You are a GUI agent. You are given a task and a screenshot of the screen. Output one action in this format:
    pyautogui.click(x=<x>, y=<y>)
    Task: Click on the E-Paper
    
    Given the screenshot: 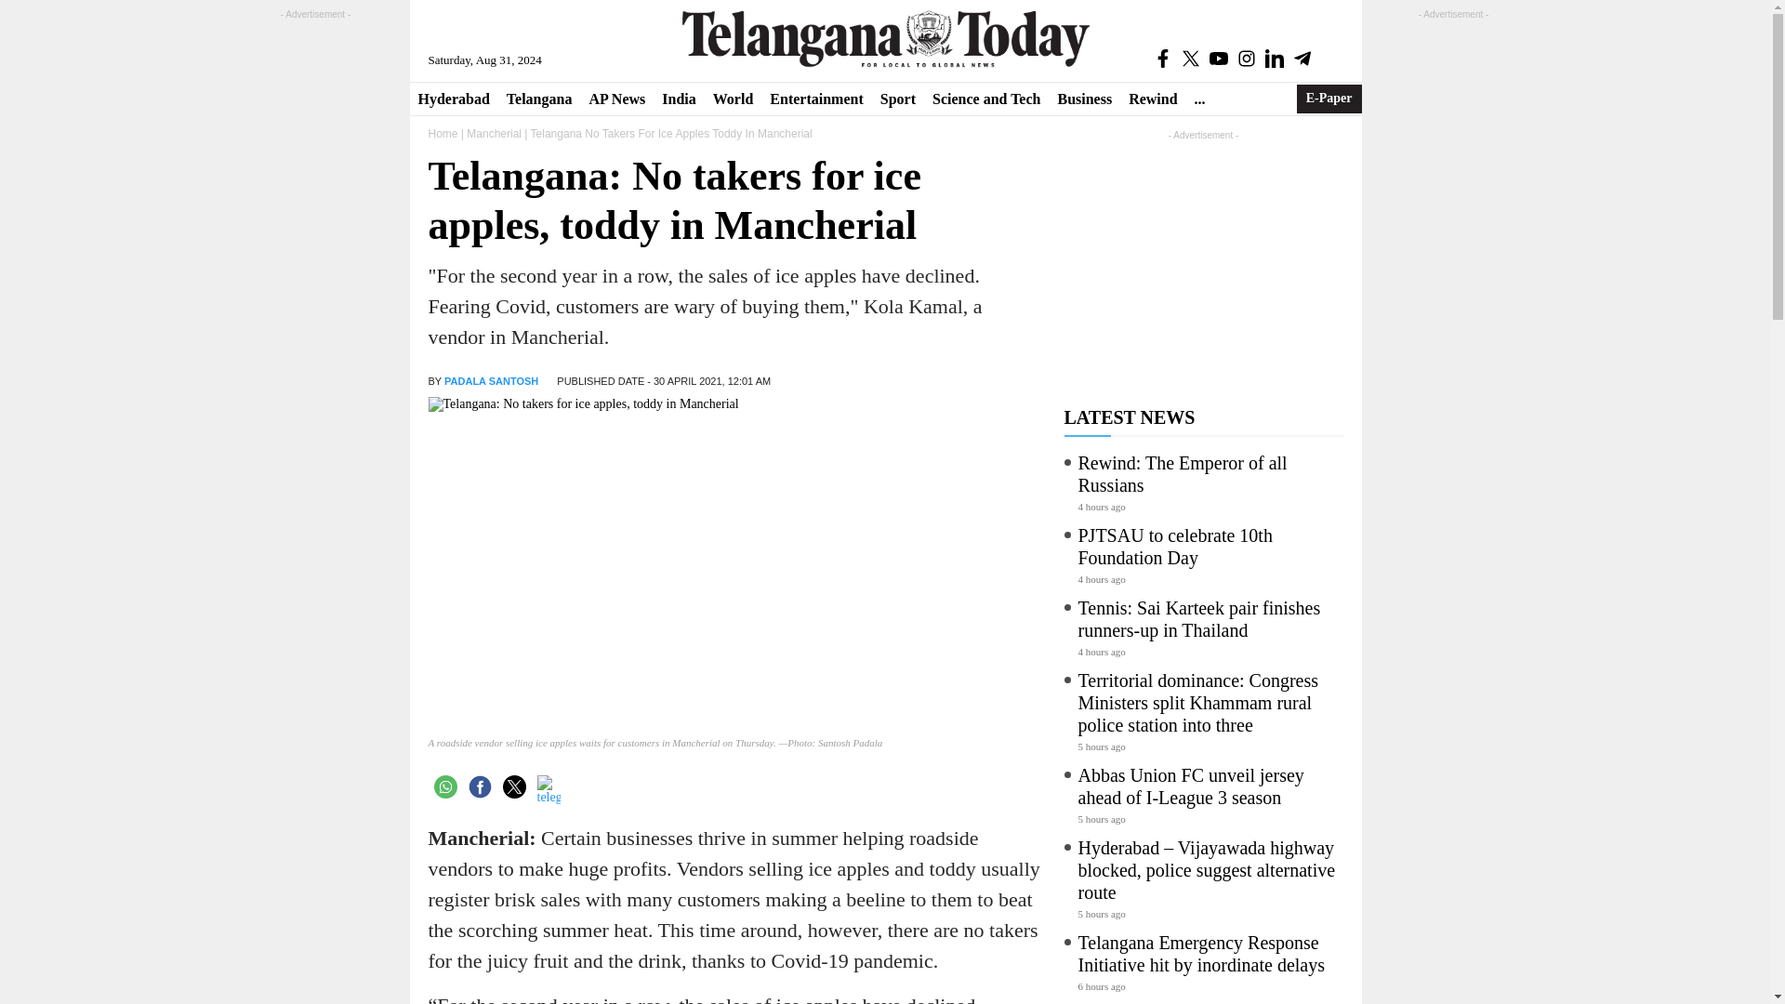 What is the action you would take?
    pyautogui.click(x=1329, y=99)
    